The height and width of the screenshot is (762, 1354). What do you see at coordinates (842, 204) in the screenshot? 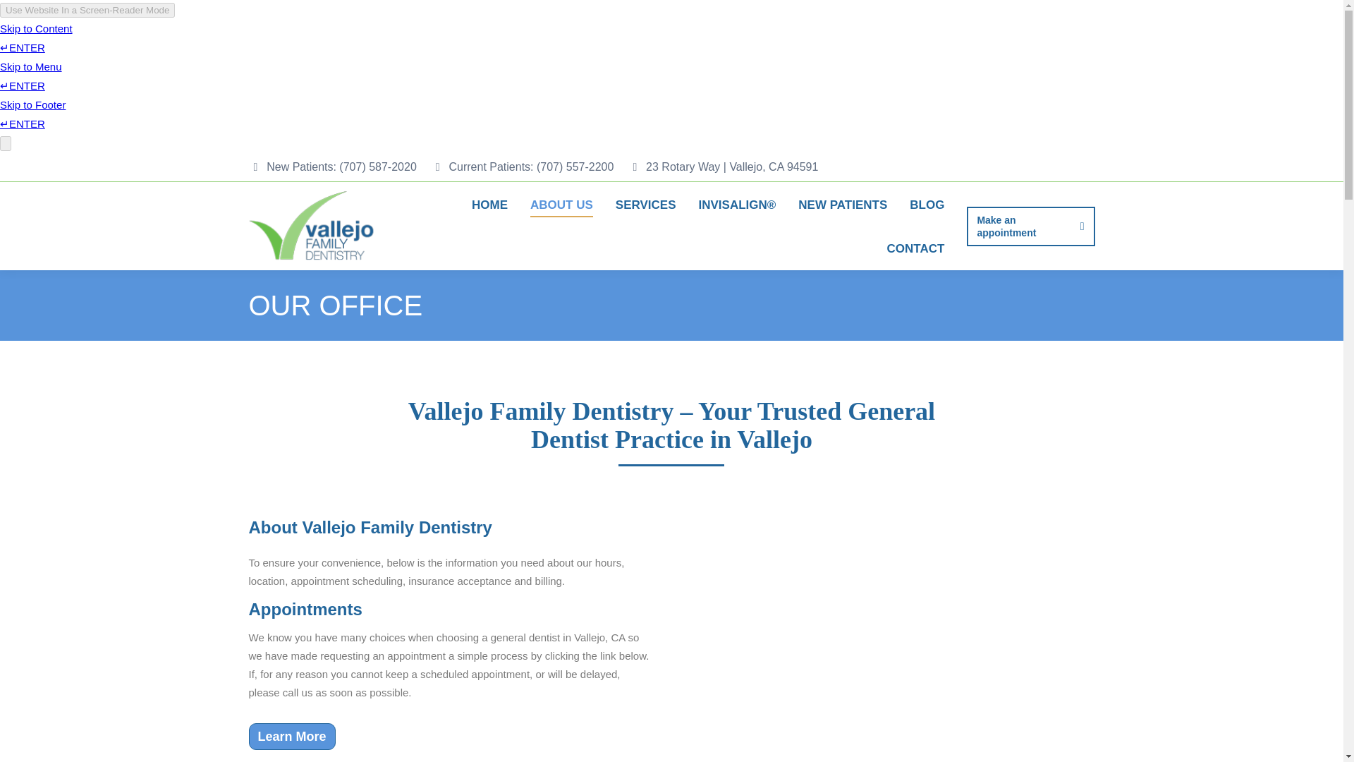
I see `NEW PATIENTS` at bounding box center [842, 204].